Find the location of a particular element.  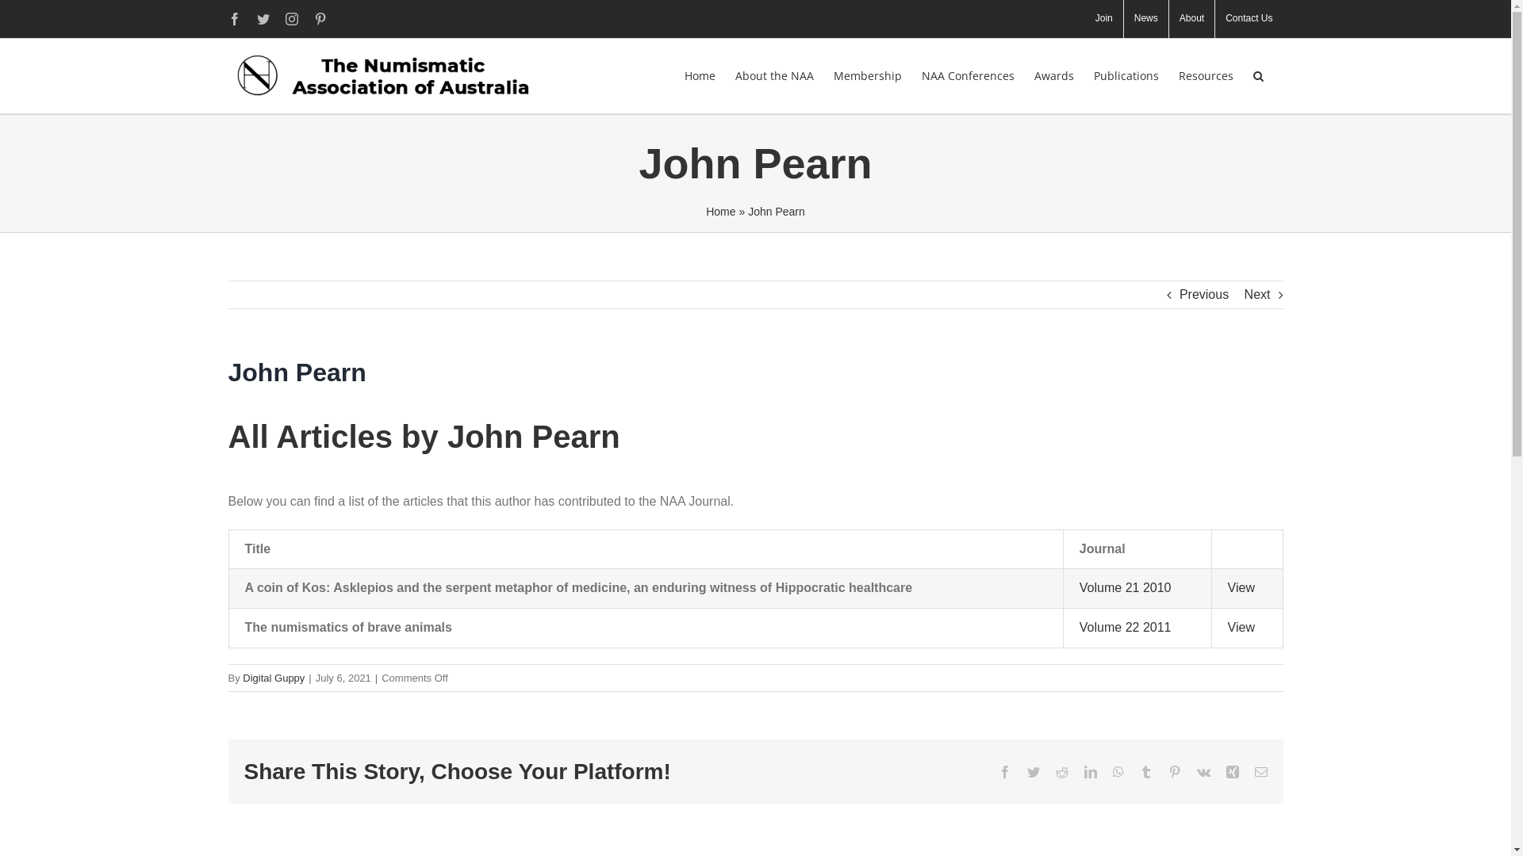

Xing is located at coordinates (1233, 772).